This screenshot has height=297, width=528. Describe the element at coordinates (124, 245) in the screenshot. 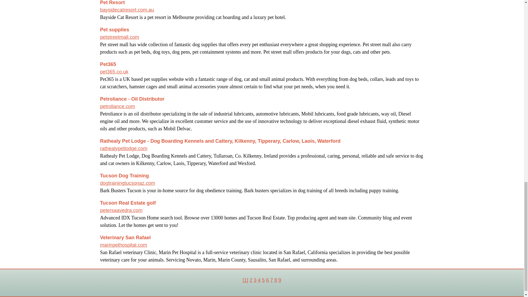

I see `marinpethospital.com` at that location.